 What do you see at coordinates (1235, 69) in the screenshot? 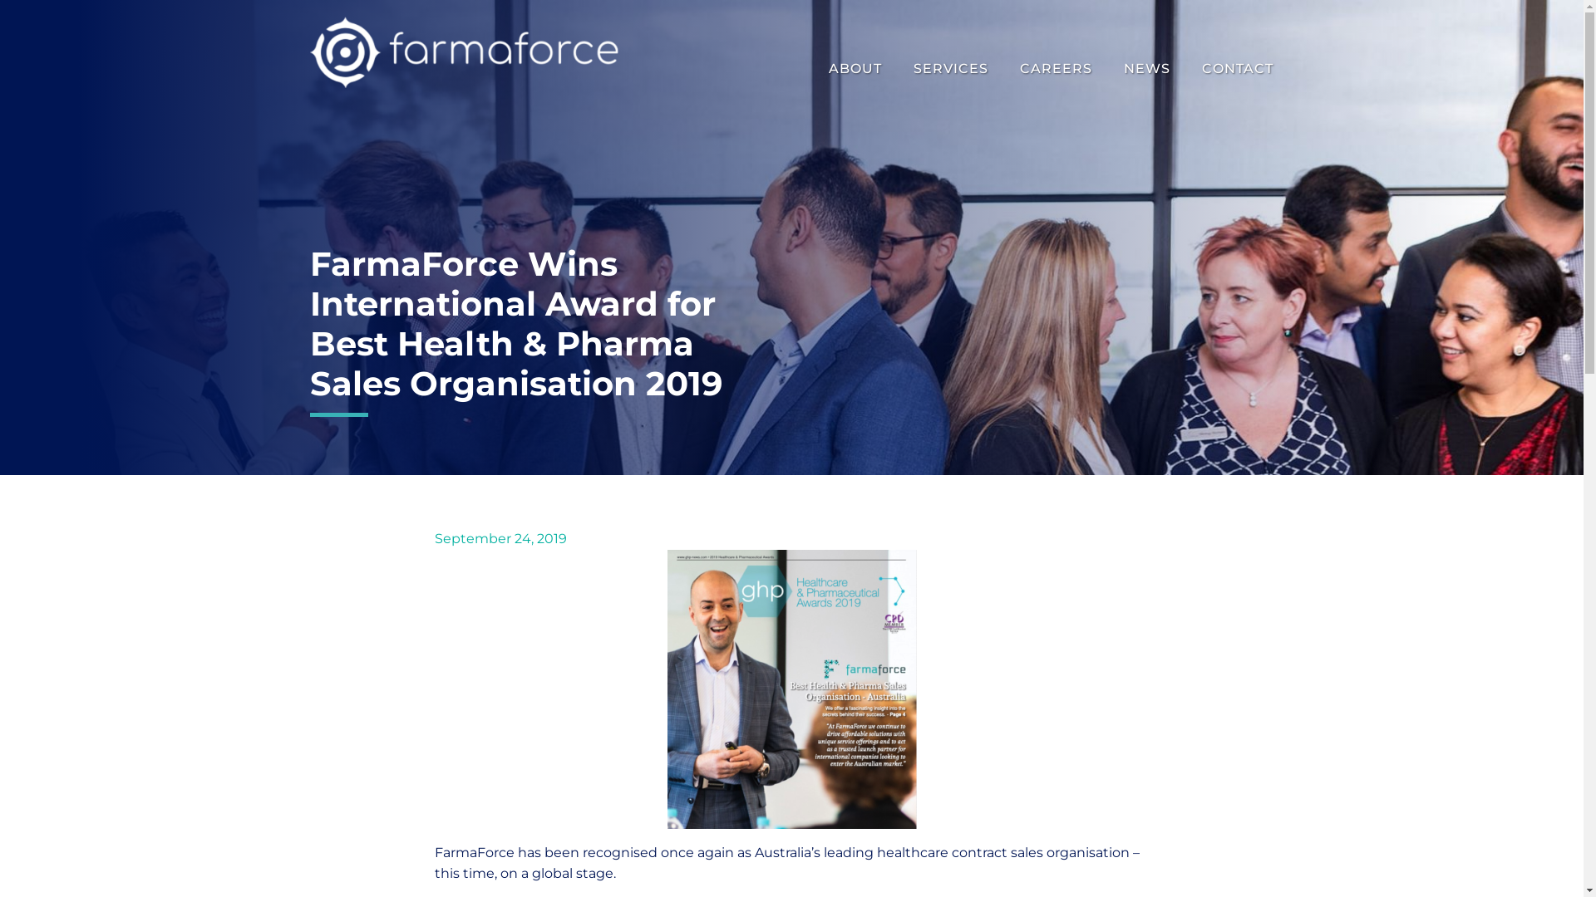
I see `CONTACT` at bounding box center [1235, 69].